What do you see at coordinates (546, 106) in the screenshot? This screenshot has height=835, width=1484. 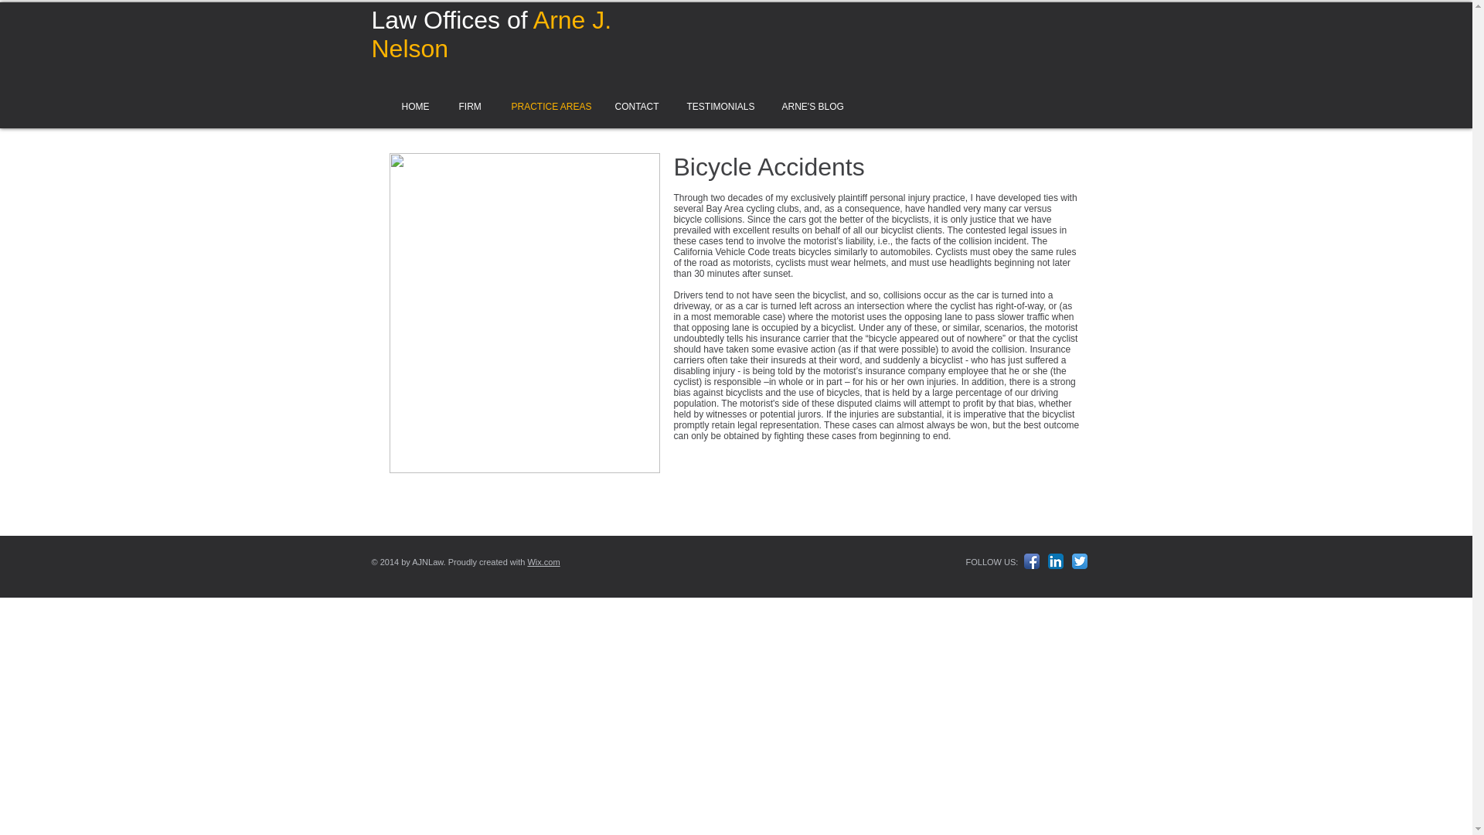 I see `PRACTICE AREAS` at bounding box center [546, 106].